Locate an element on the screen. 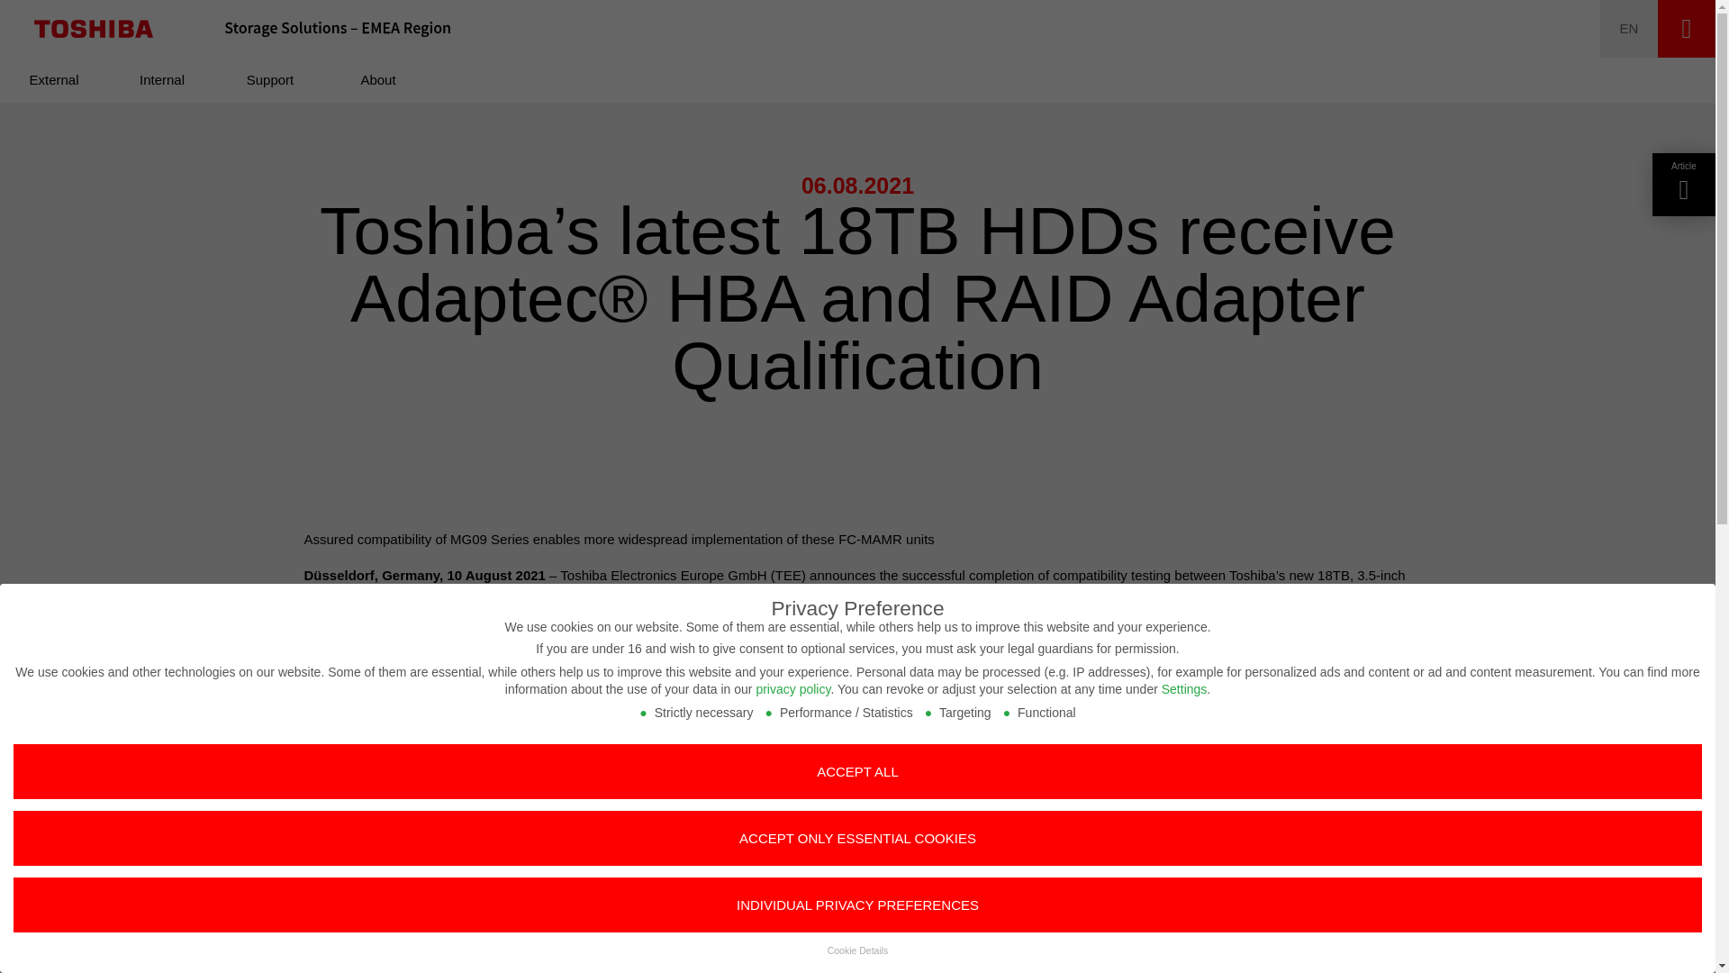 The image size is (1729, 973). Internal is located at coordinates (162, 79).